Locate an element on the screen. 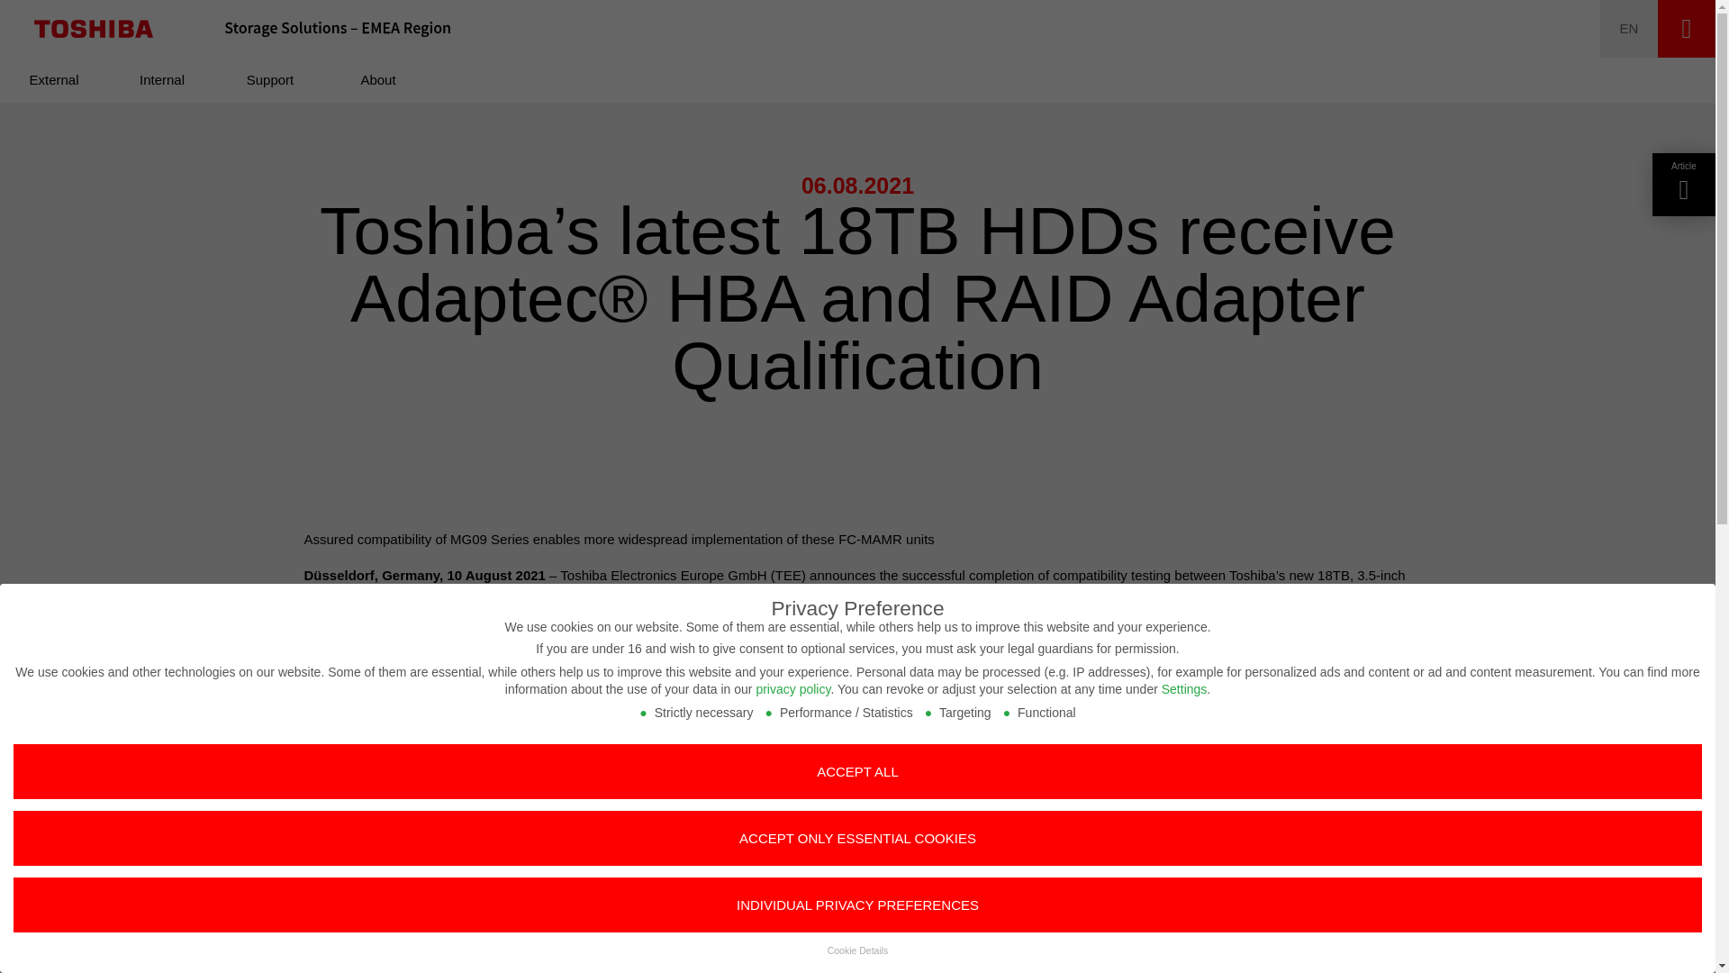 The image size is (1729, 973). Internal is located at coordinates (162, 79).